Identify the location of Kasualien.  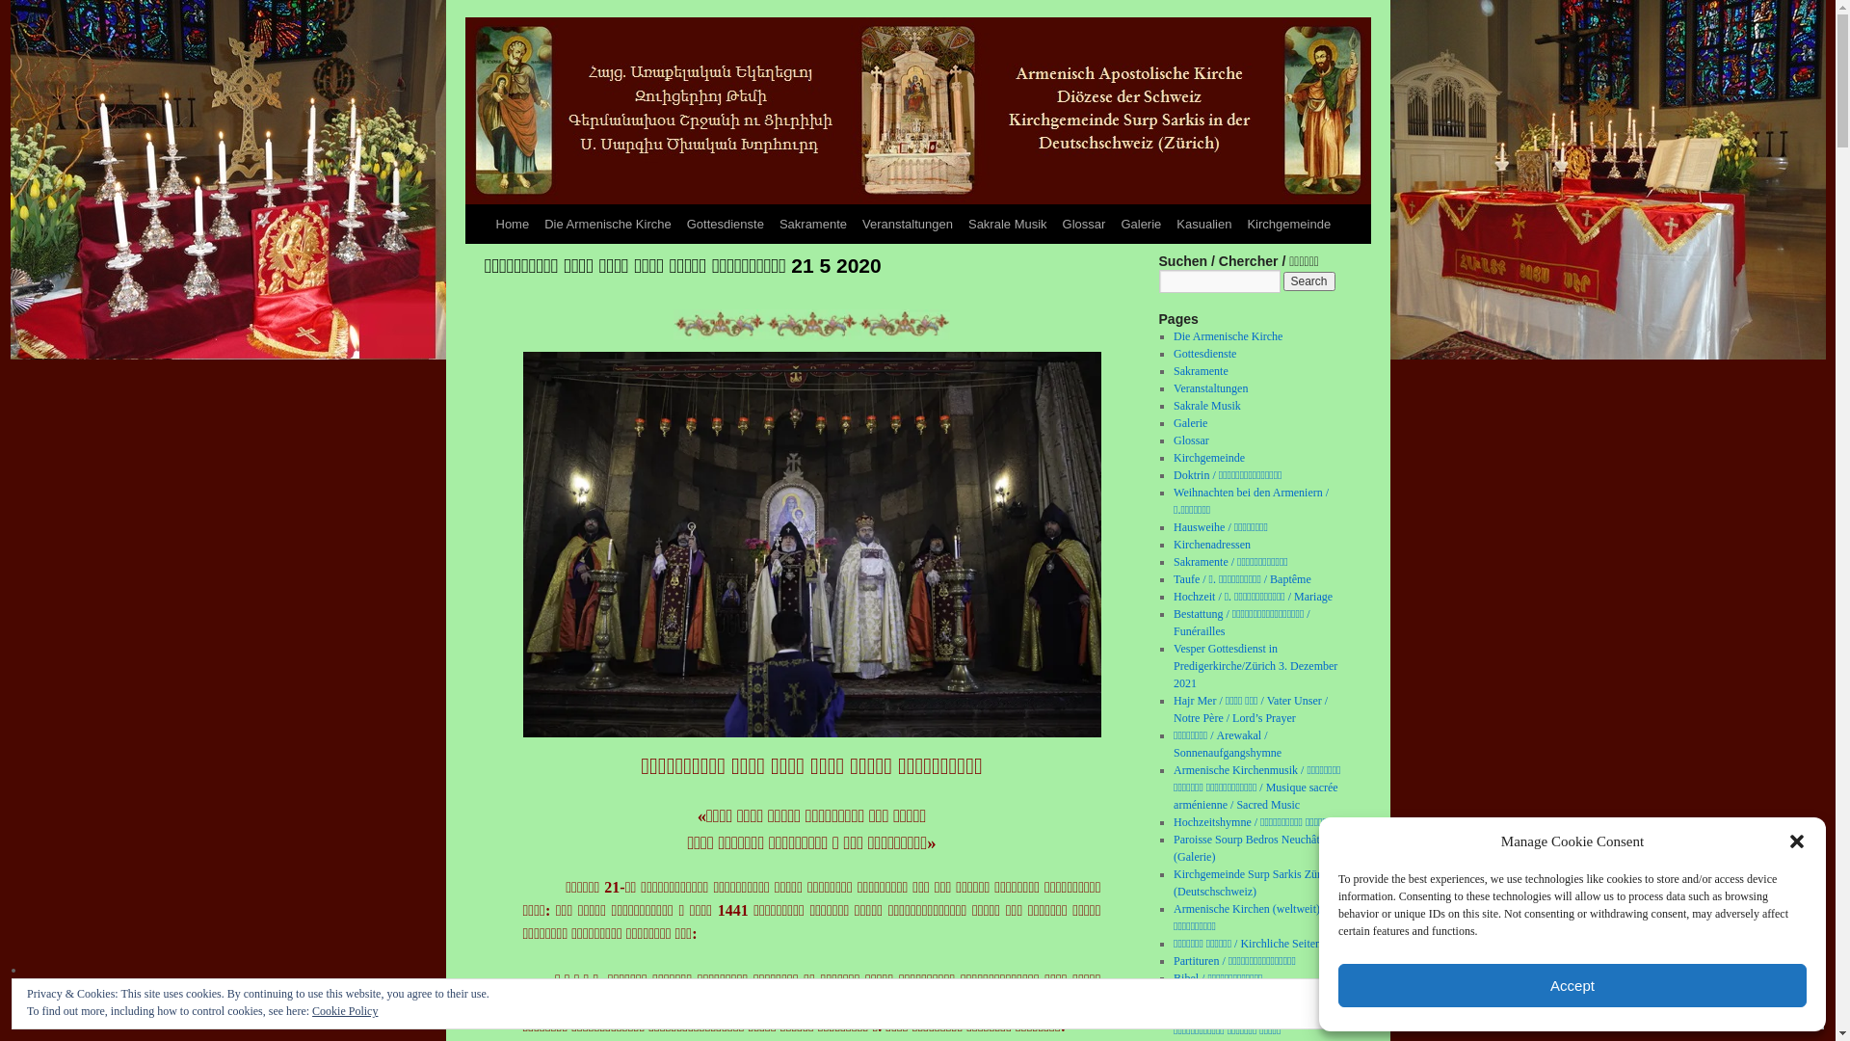
(1204, 225).